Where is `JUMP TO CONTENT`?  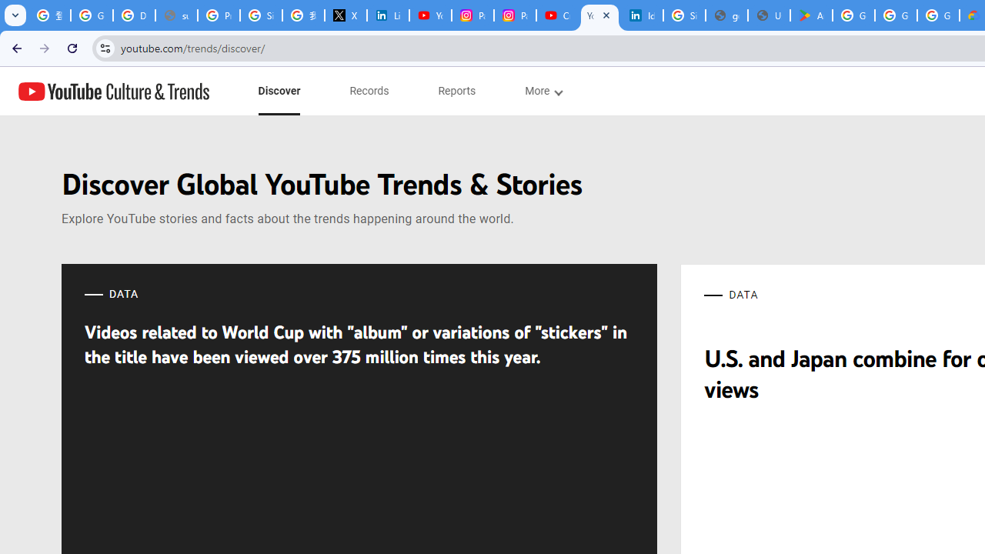 JUMP TO CONTENT is located at coordinates (161, 92).